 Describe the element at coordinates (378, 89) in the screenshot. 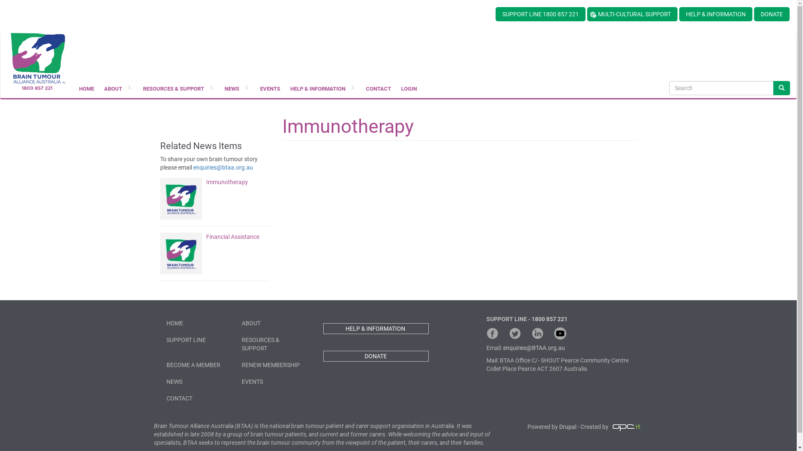

I see `CONTACT` at that location.